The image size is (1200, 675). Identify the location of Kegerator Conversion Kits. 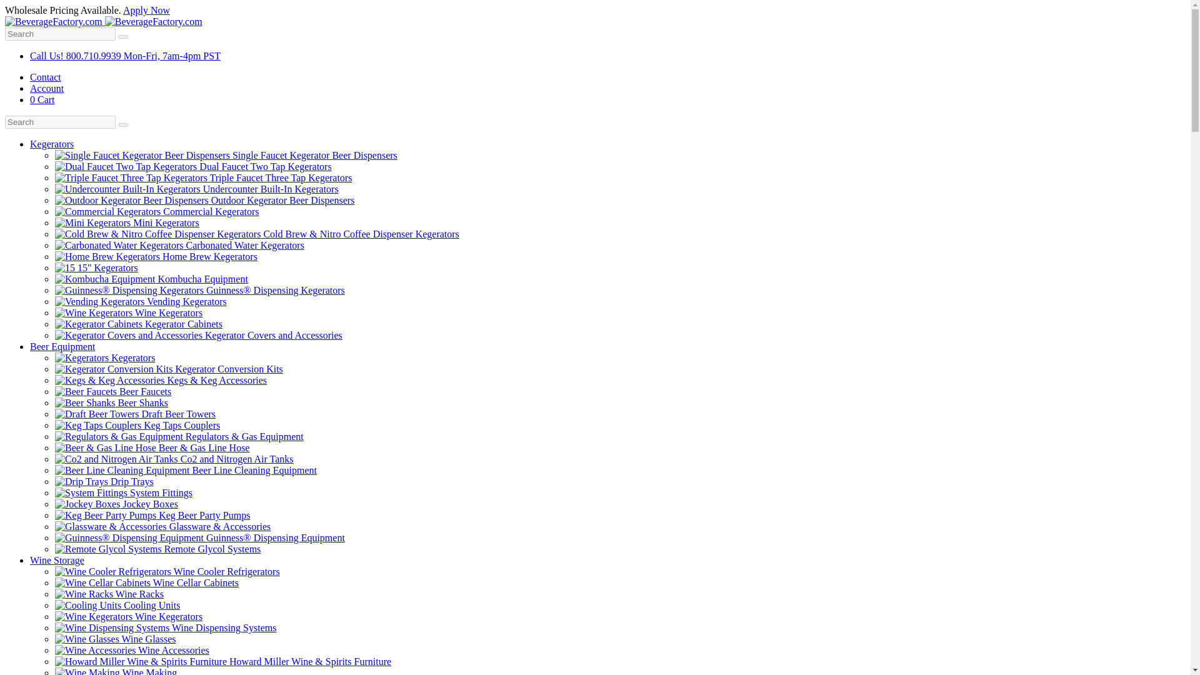
(169, 369).